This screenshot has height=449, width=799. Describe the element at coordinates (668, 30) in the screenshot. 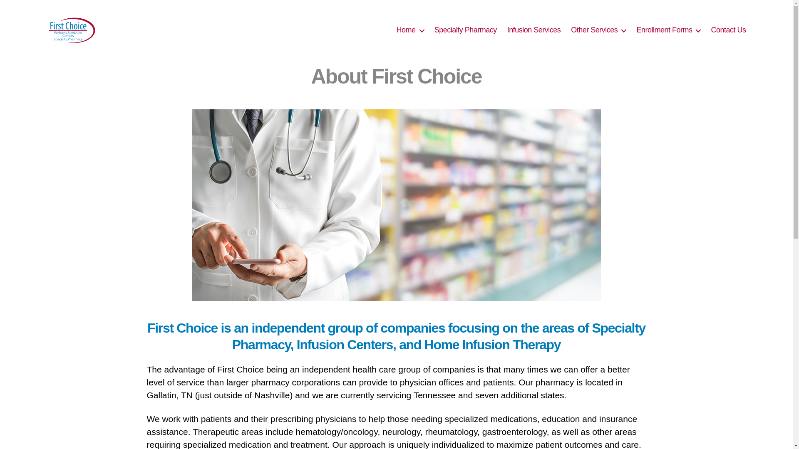

I see `Enrollment Forms` at that location.